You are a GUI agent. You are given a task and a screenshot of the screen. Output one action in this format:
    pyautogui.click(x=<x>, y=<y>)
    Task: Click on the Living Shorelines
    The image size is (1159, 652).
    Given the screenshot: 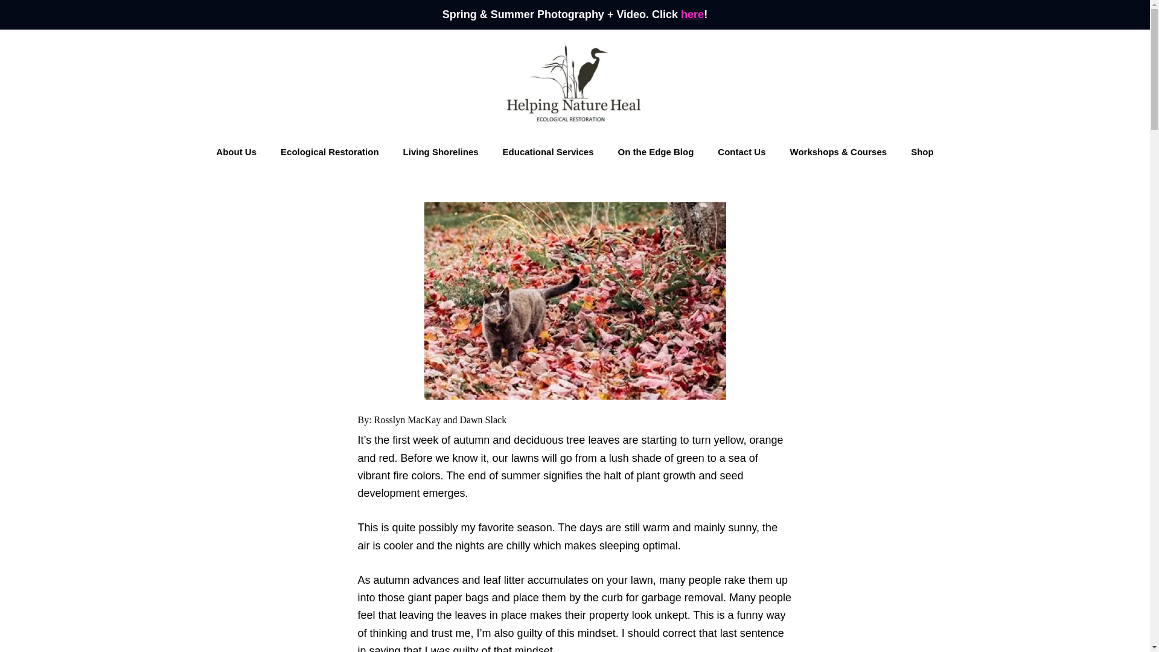 What is the action you would take?
    pyautogui.click(x=441, y=152)
    